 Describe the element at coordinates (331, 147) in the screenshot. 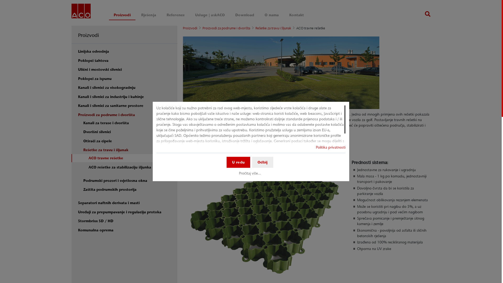

I see `Politika privatnosti` at that location.